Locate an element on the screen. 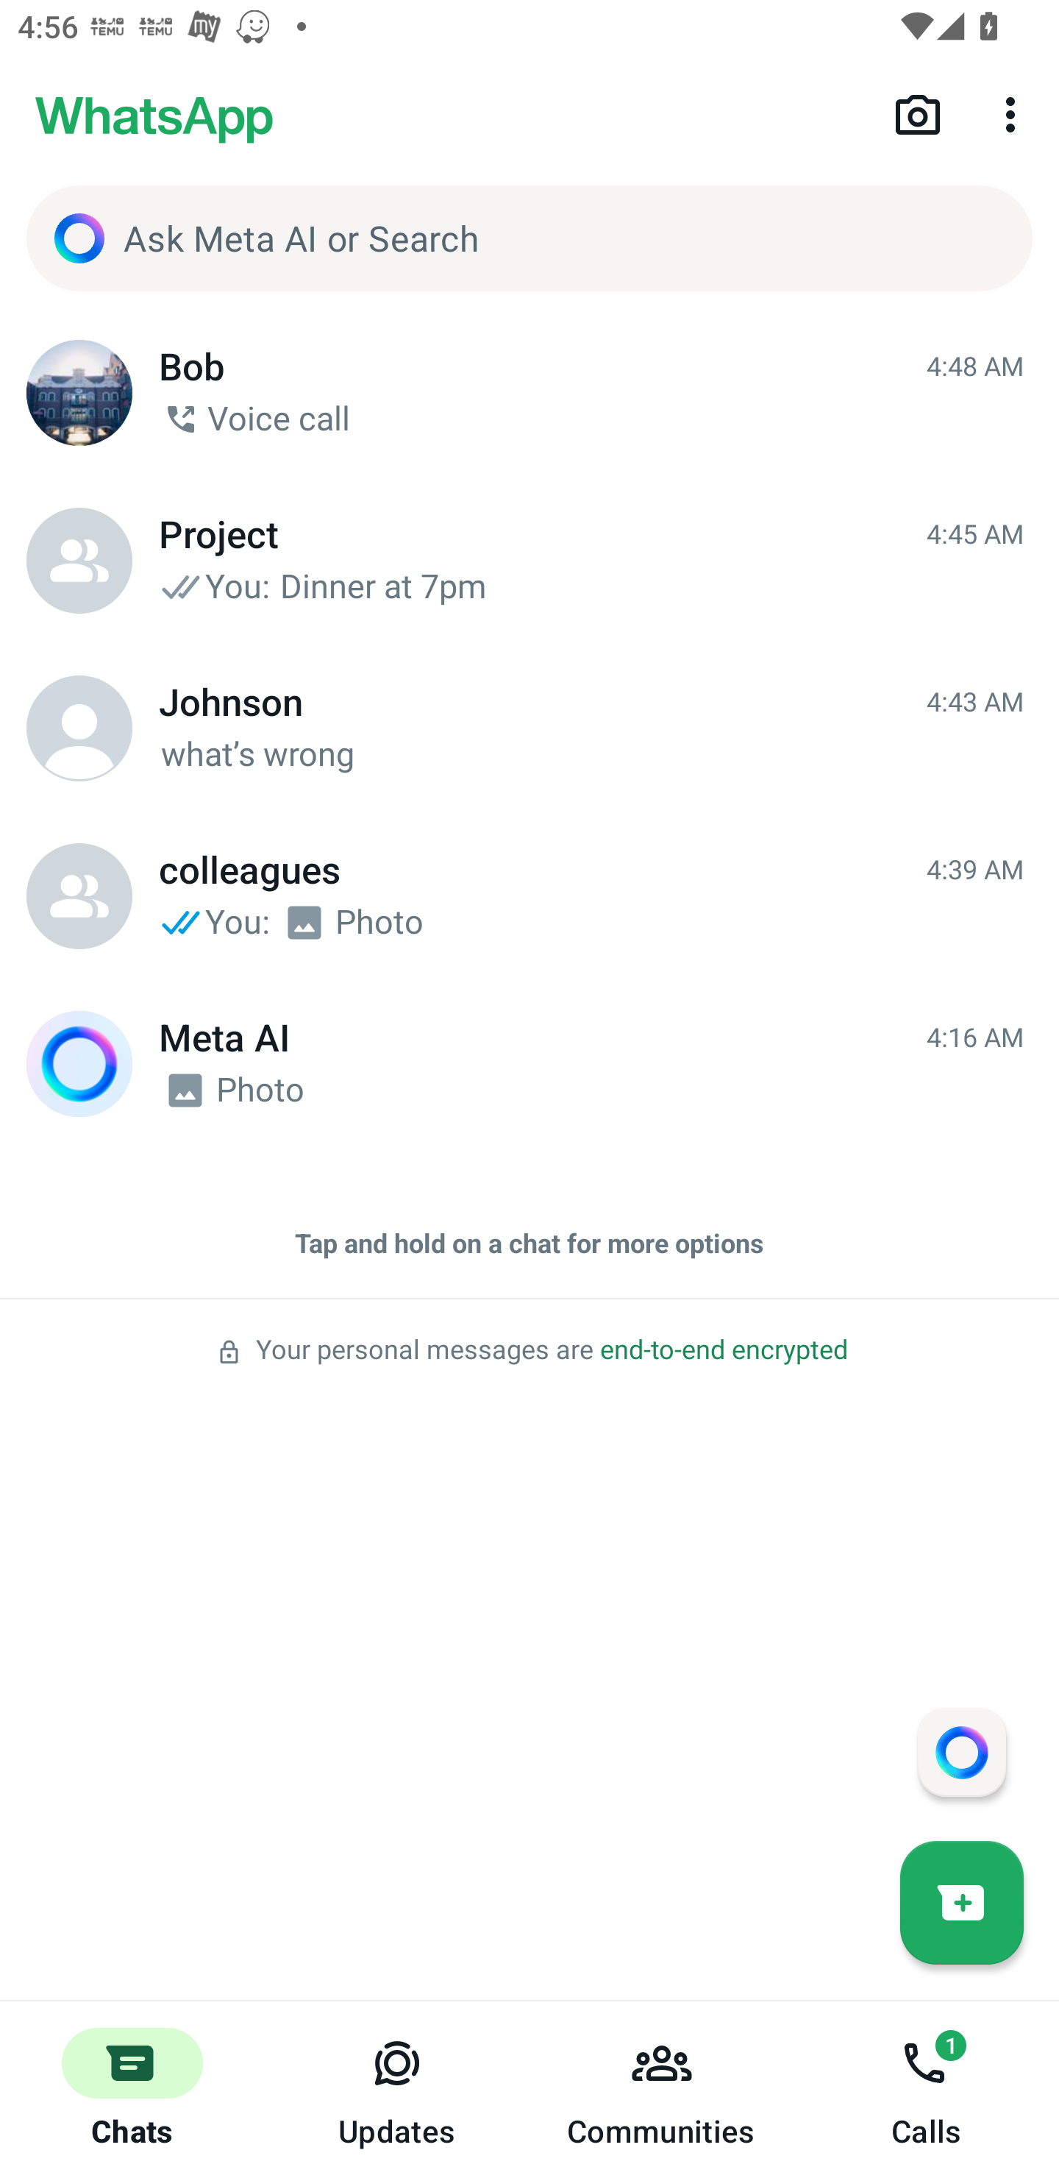 The height and width of the screenshot is (2178, 1059). Bob is located at coordinates (79, 393).